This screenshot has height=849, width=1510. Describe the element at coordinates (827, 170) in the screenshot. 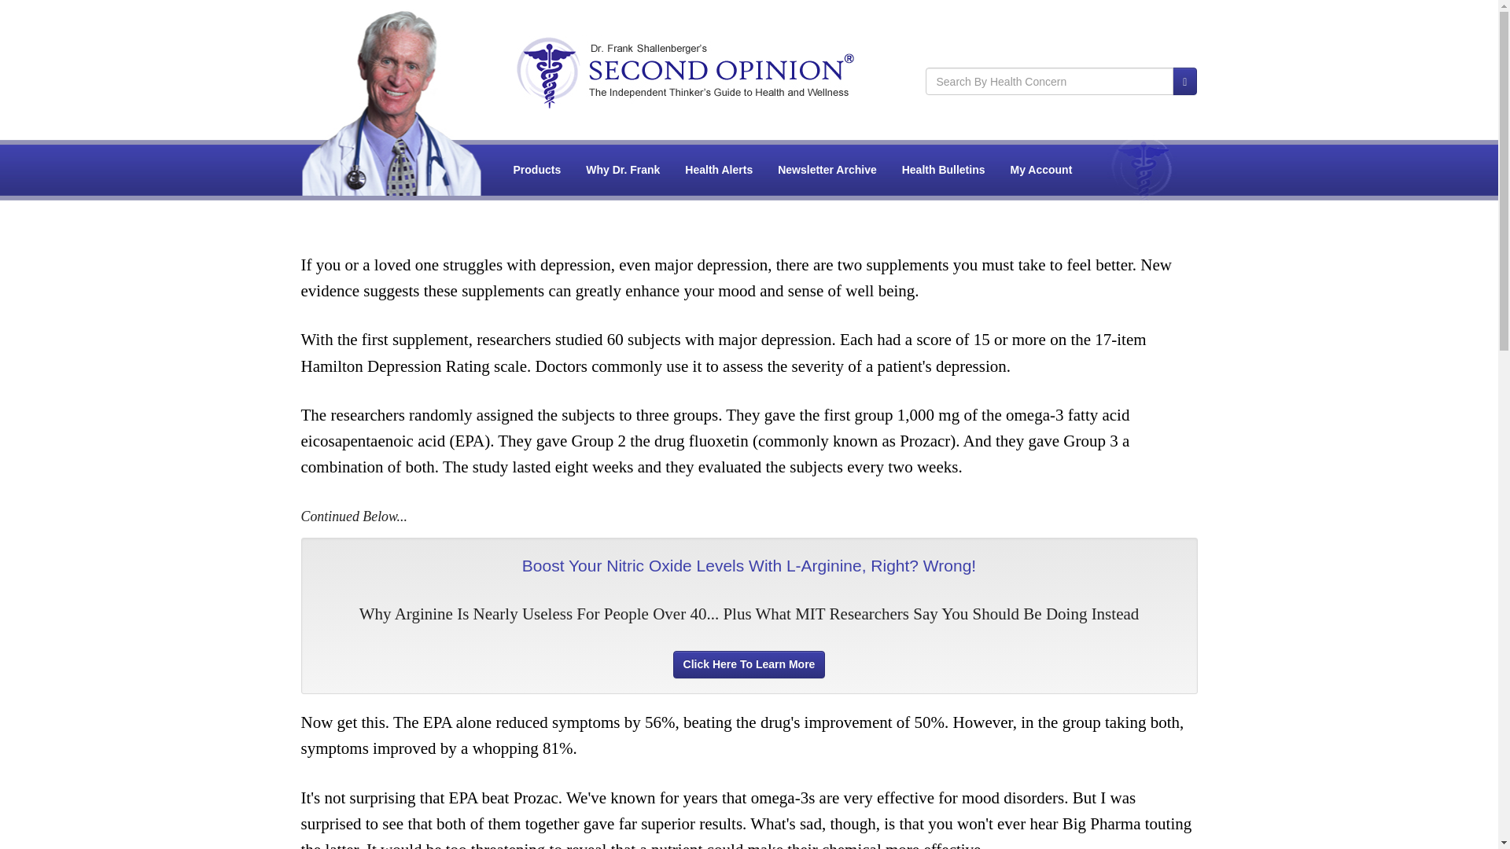

I see `Newsletter Archive` at that location.